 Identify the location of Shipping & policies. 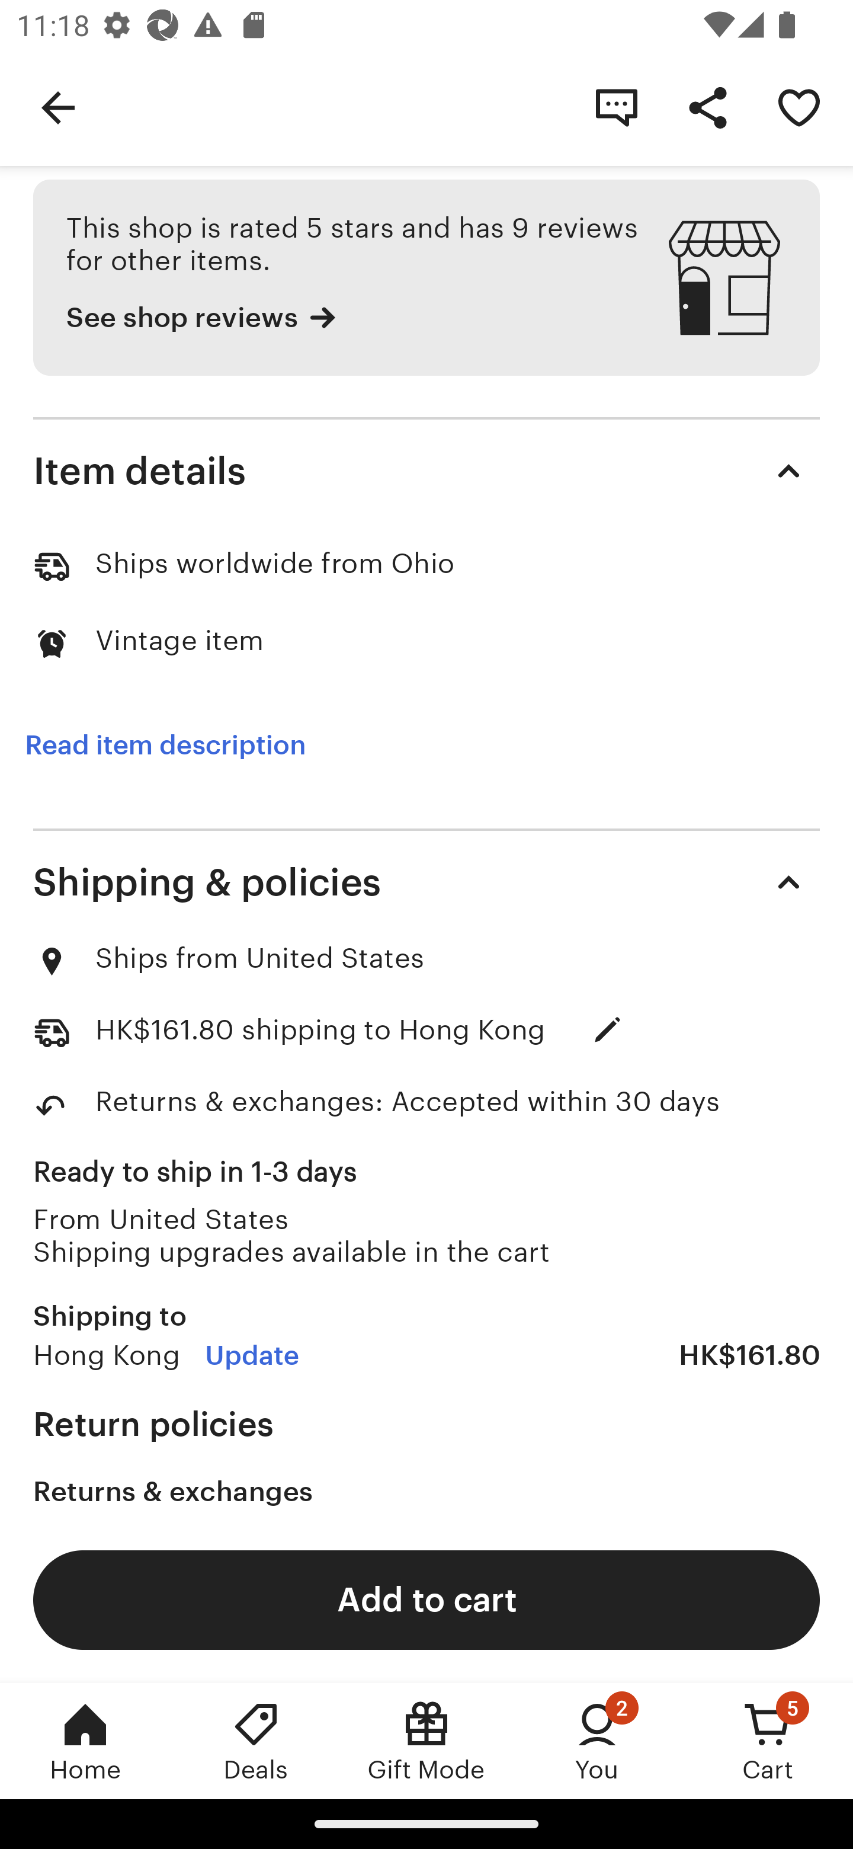
(426, 882).